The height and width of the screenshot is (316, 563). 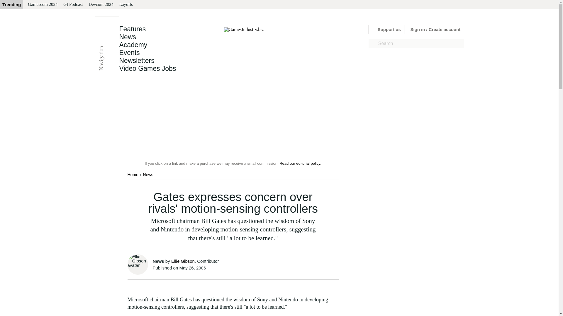 I want to click on Newsletters, so click(x=137, y=61).